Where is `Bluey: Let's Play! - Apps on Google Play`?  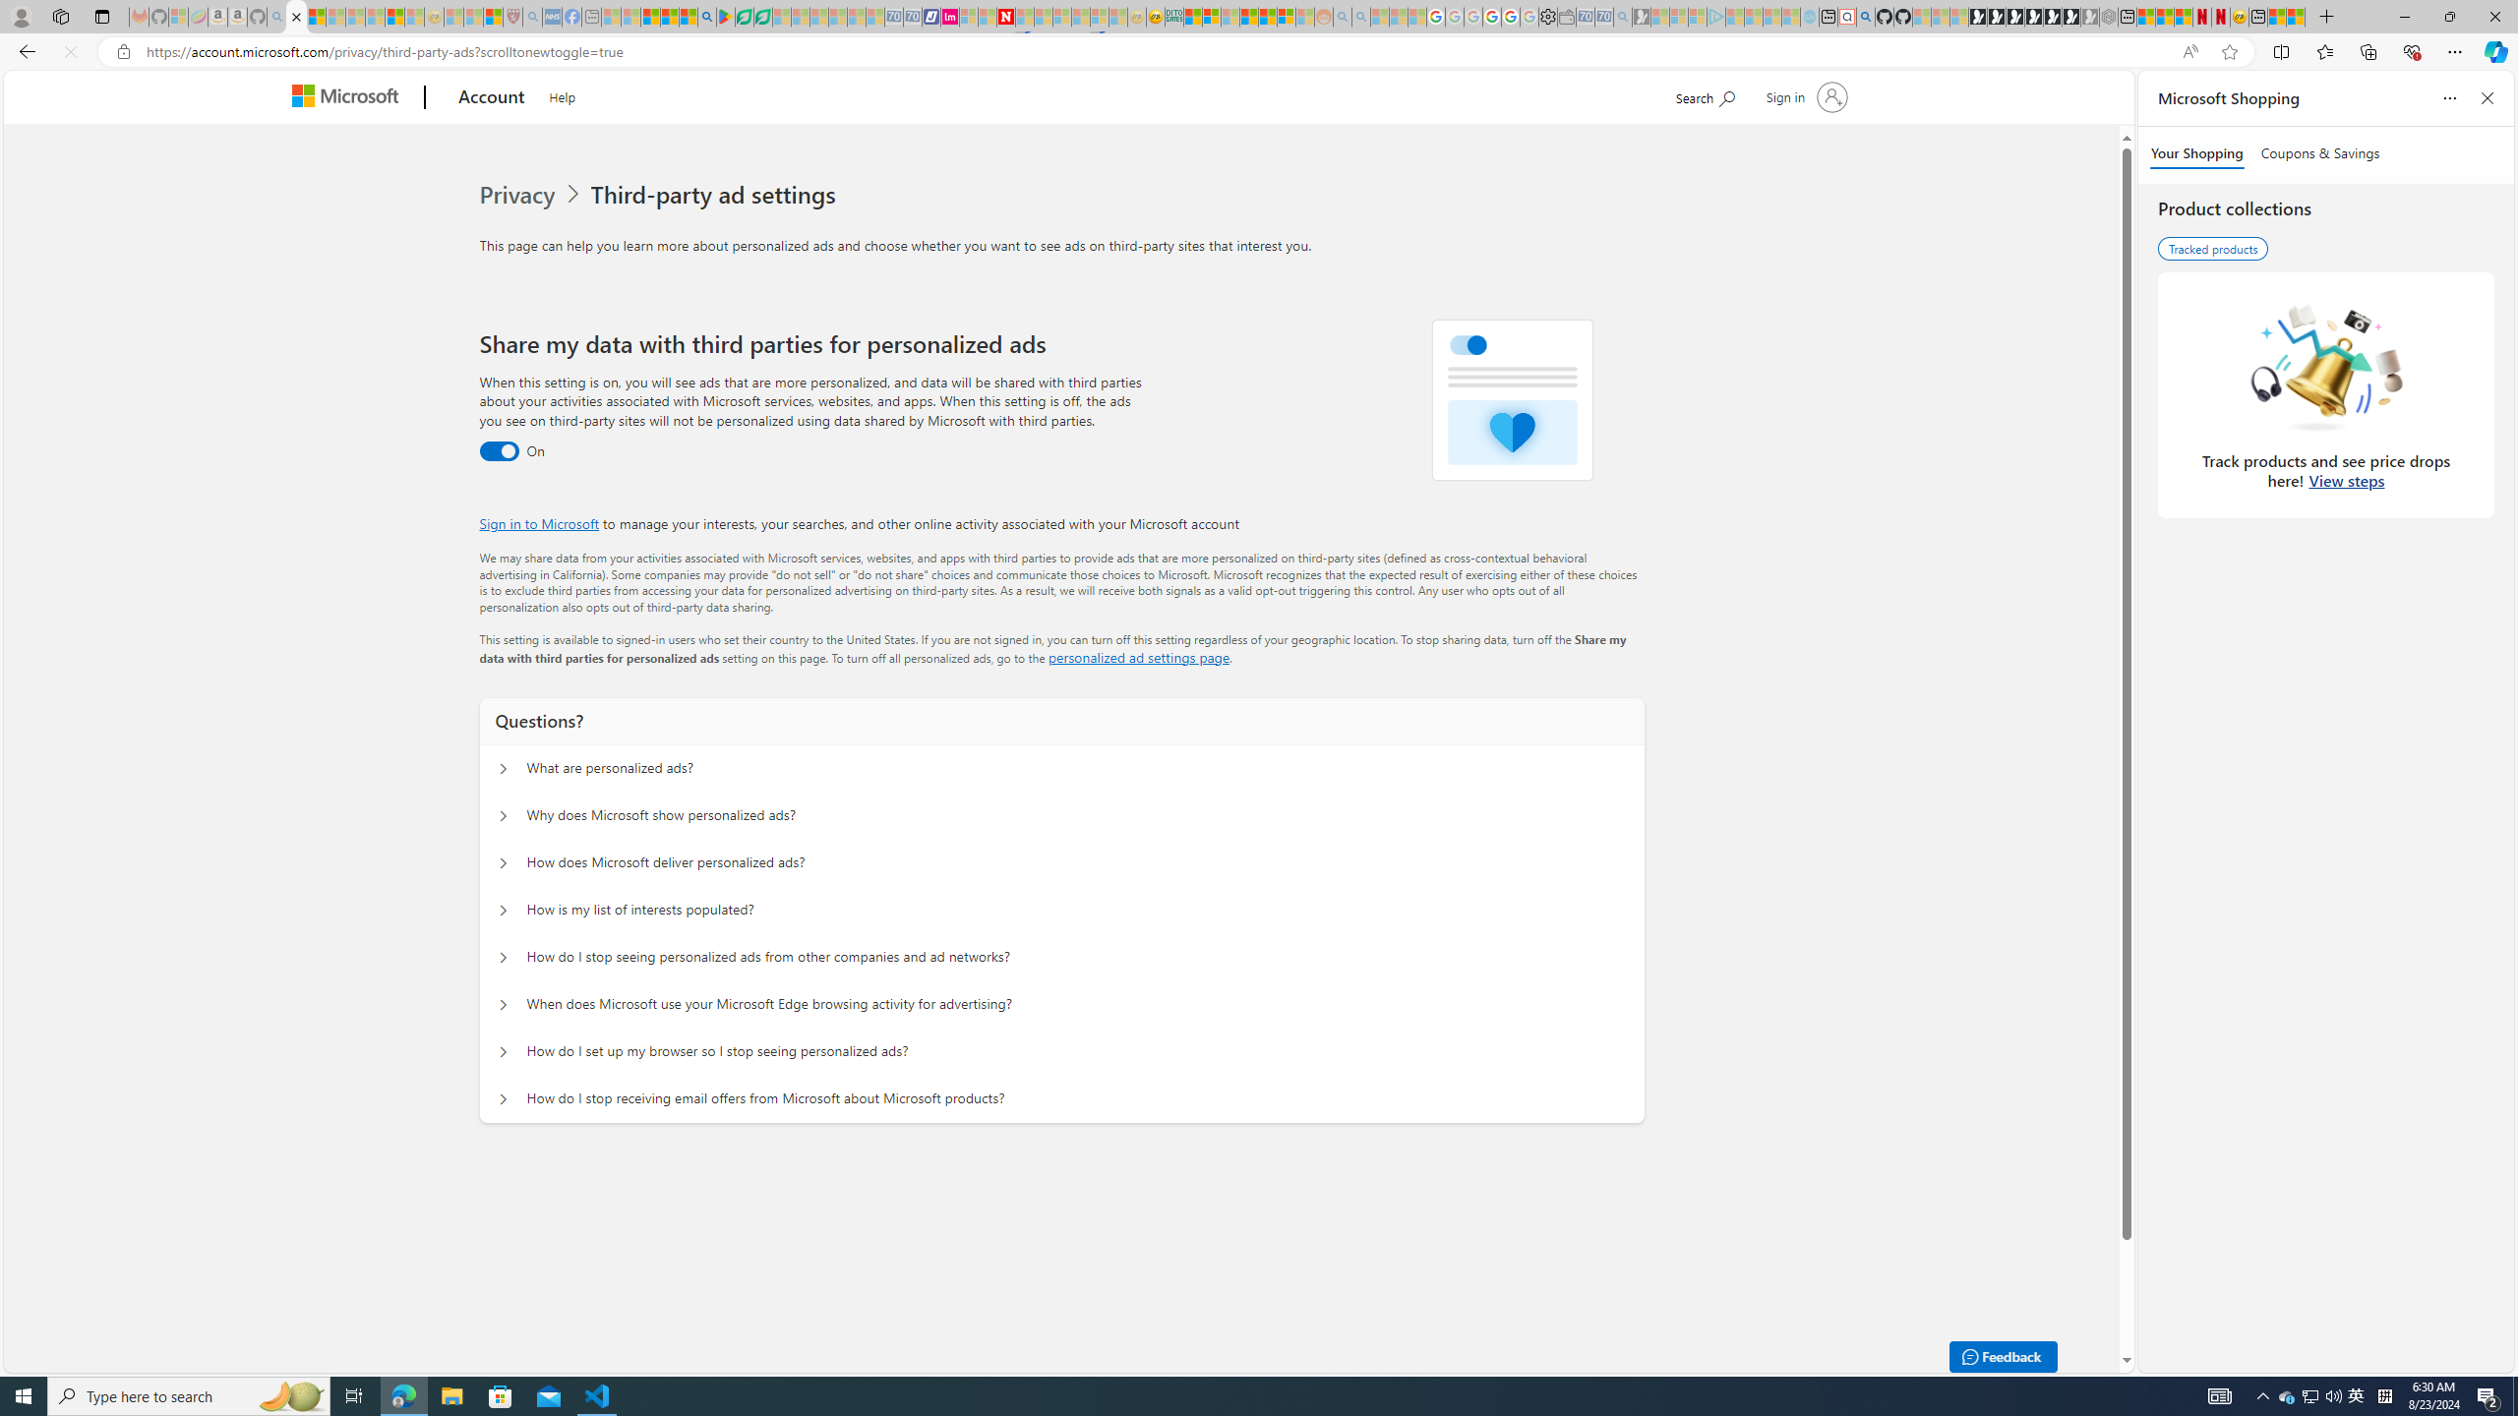 Bluey: Let's Play! - Apps on Google Play is located at coordinates (725, 17).